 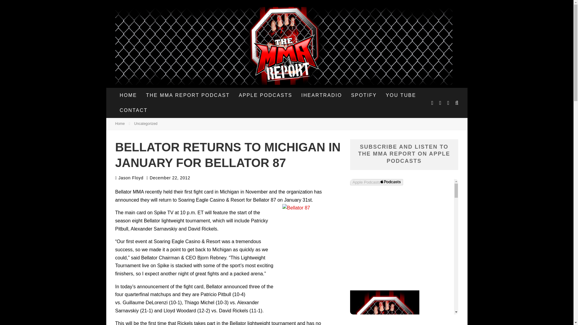 What do you see at coordinates (364, 95) in the screenshot?
I see `SPOTIFY` at bounding box center [364, 95].